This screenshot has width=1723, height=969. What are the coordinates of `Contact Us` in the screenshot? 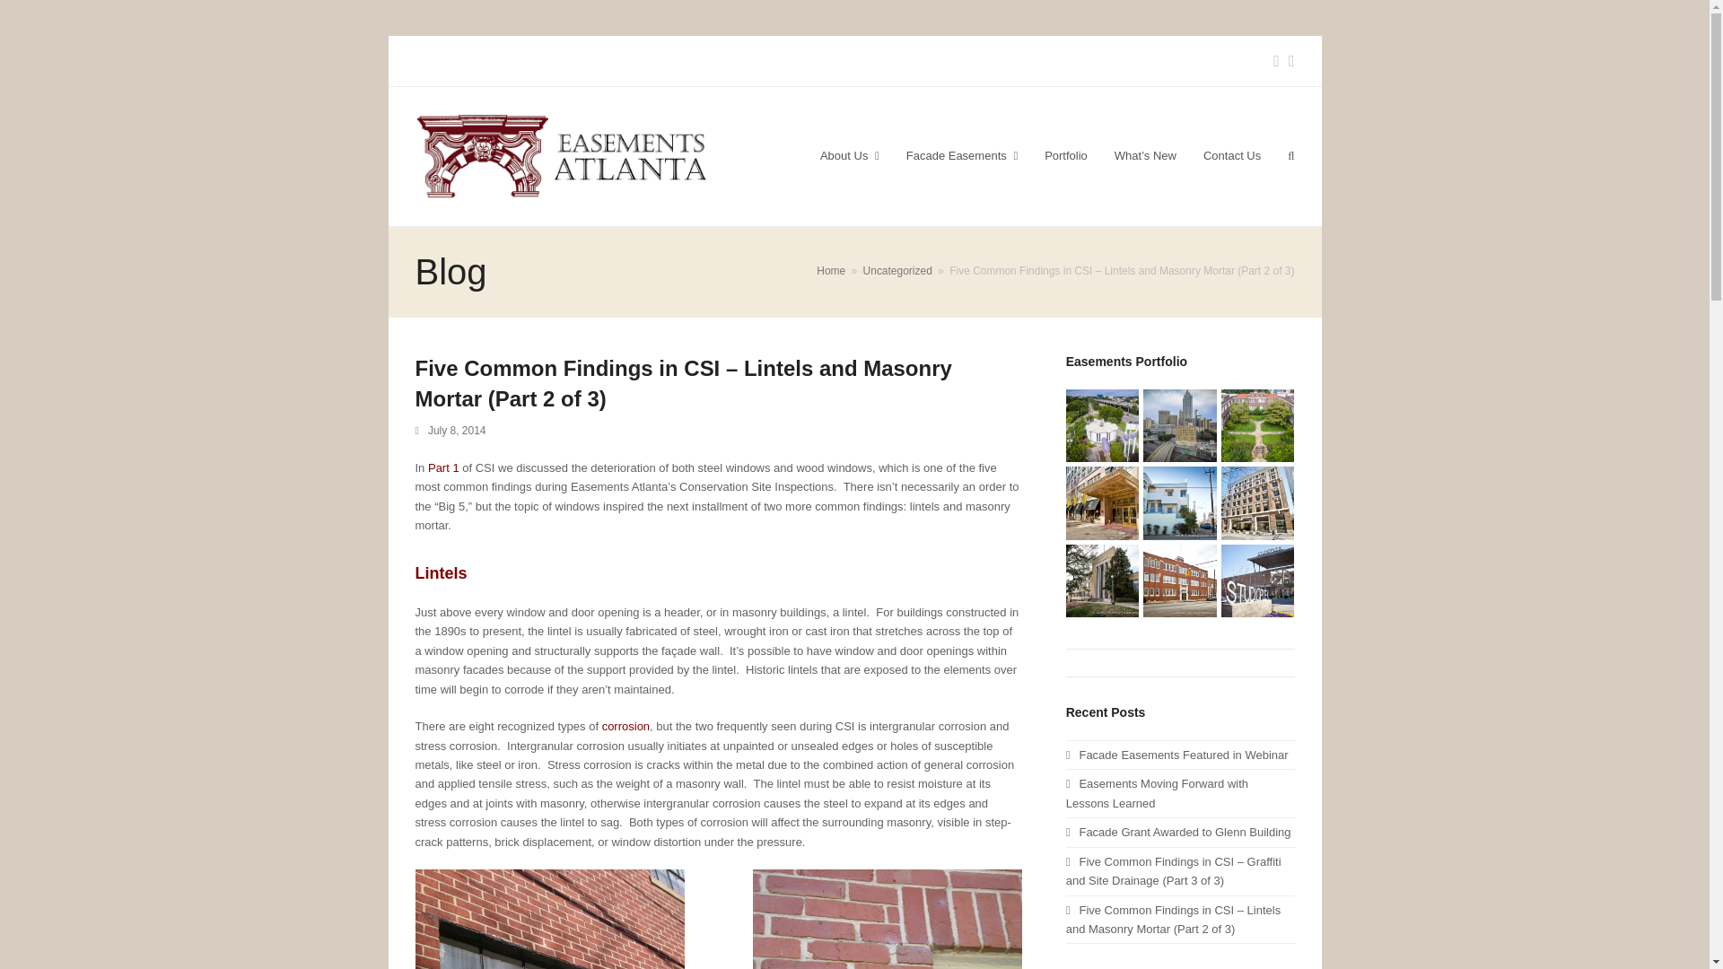 It's located at (1232, 156).